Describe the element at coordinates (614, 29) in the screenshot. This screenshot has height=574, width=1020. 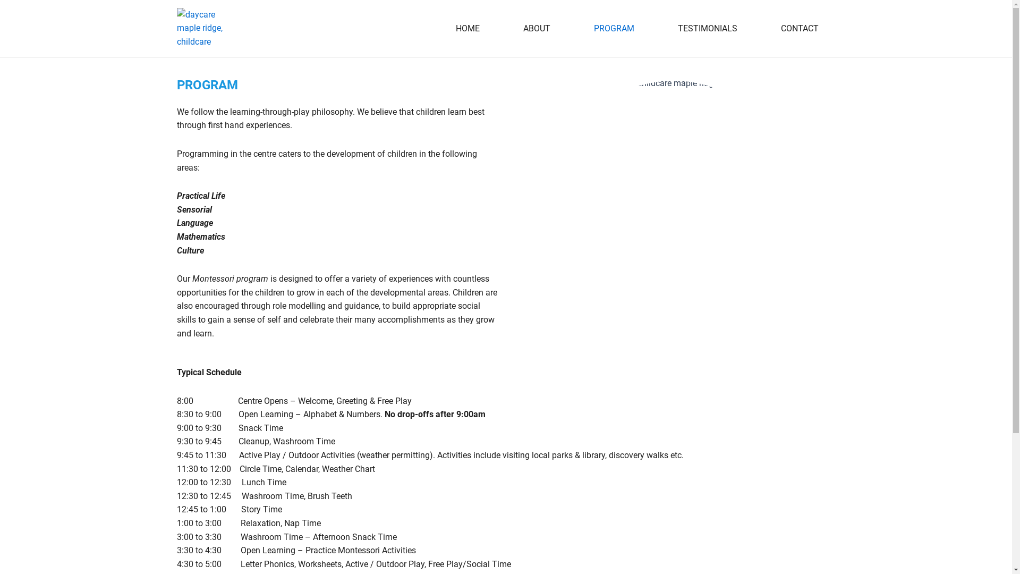
I see `PROGRAM` at that location.